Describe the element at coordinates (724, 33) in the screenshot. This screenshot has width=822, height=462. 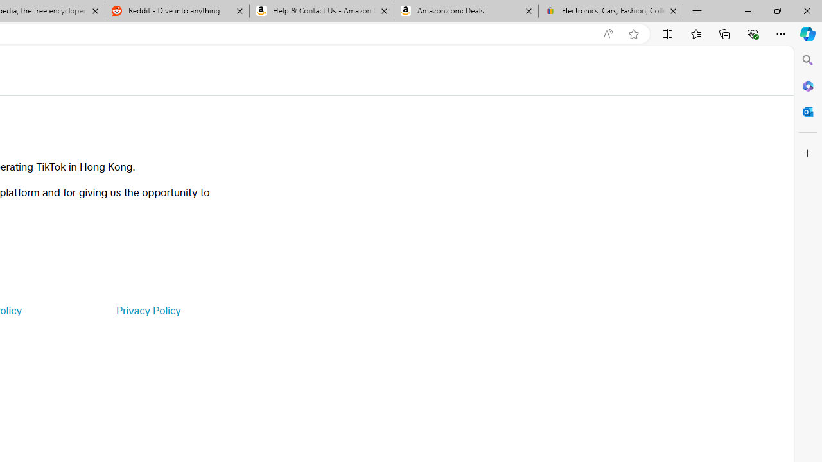
I see `Collections` at that location.